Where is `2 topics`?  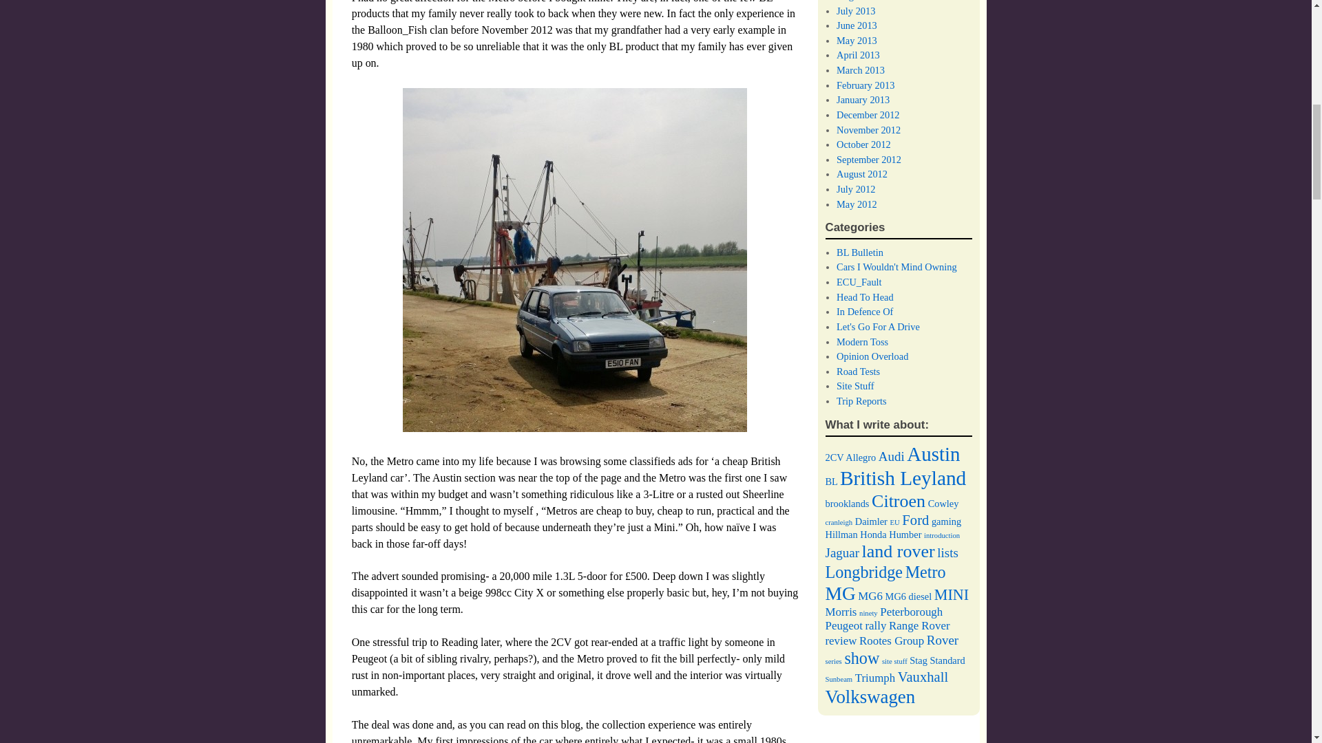
2 topics is located at coordinates (861, 457).